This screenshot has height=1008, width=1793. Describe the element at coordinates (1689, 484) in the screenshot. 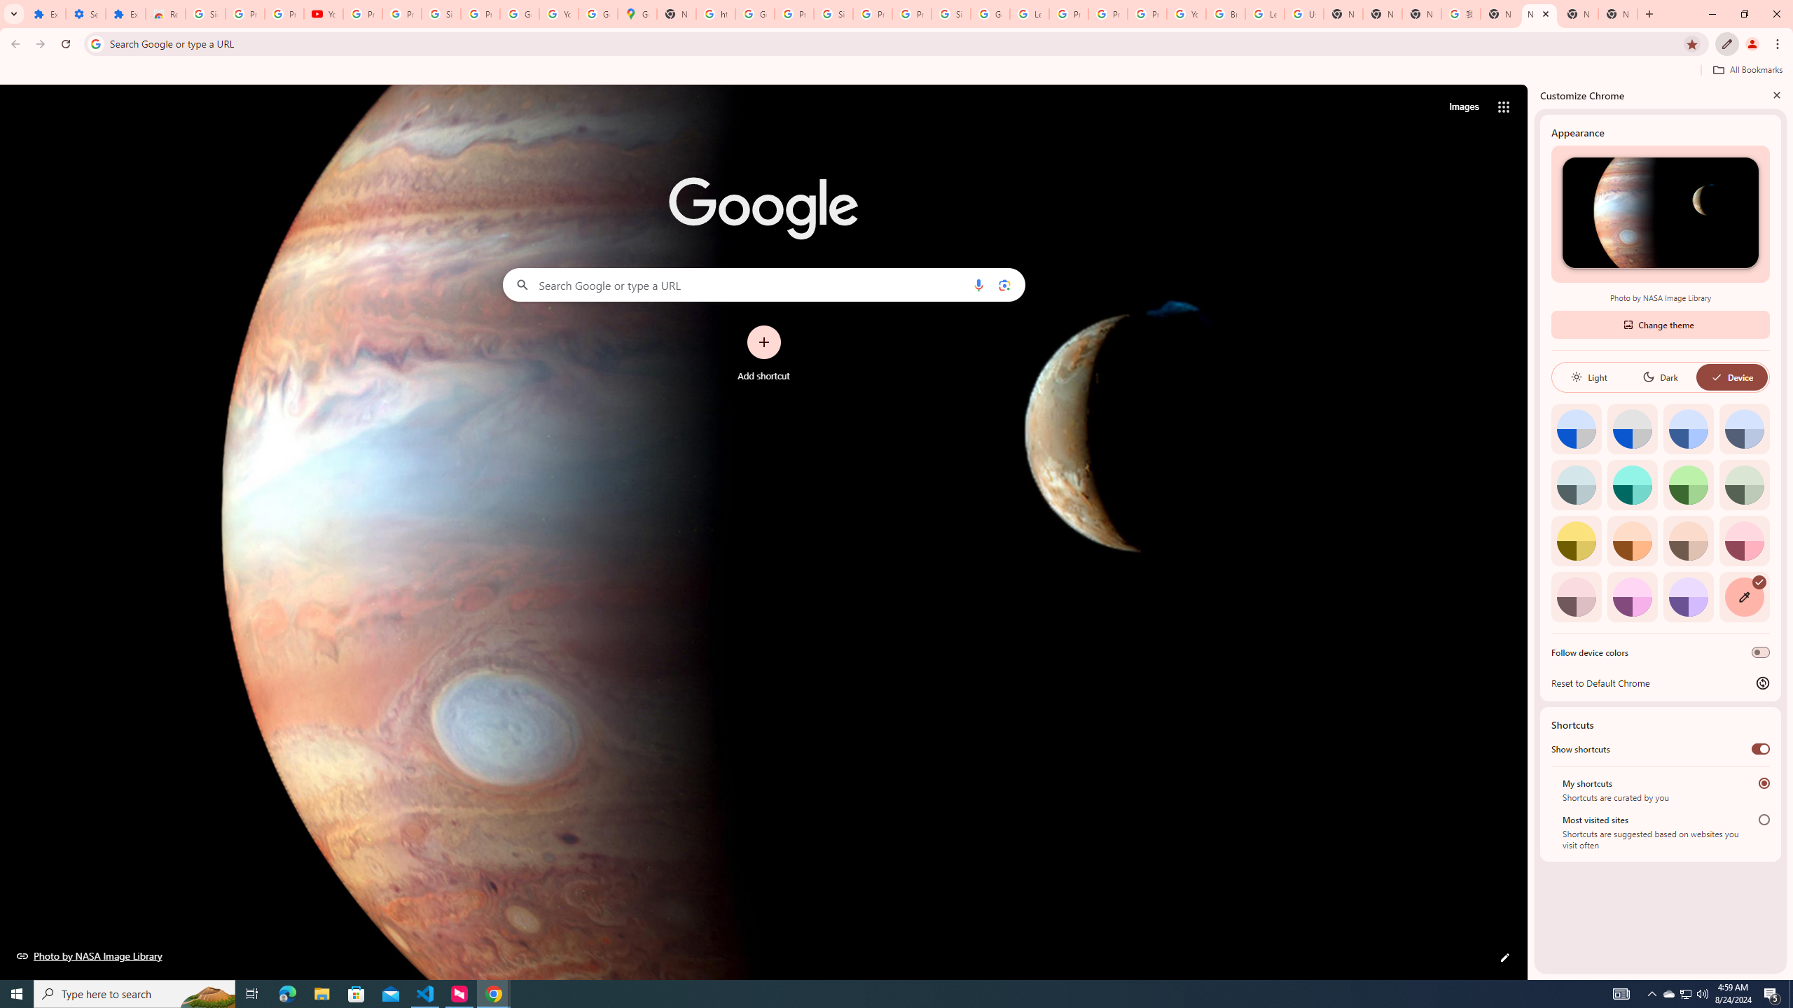

I see `Green` at that location.